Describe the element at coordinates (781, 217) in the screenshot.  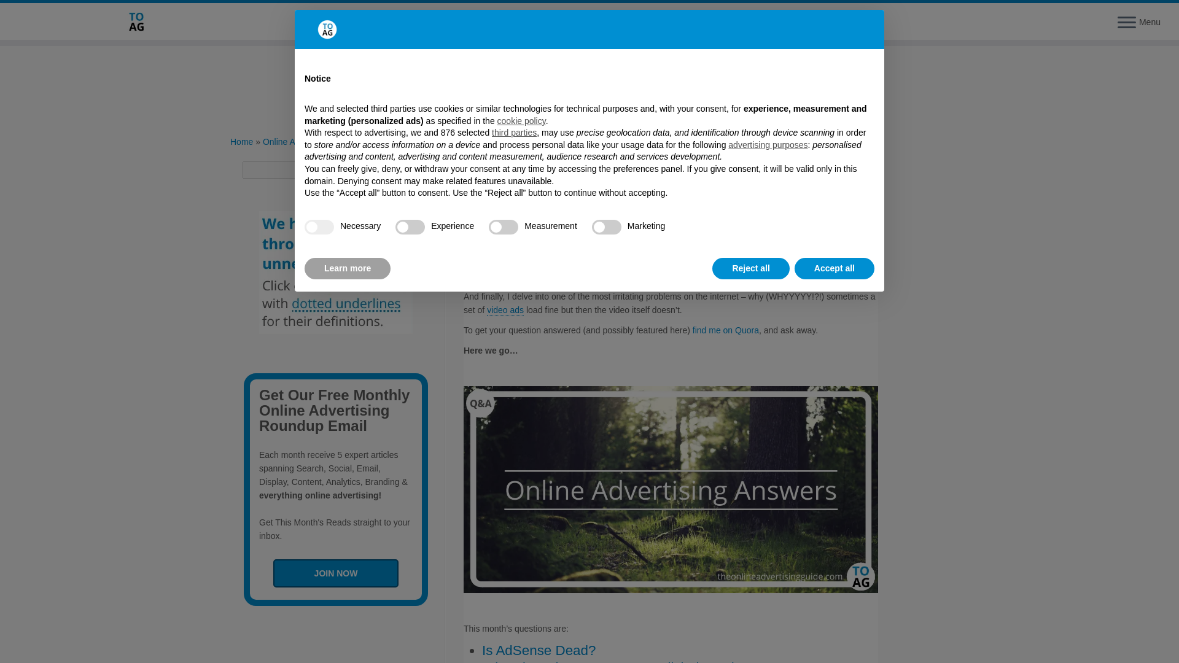
I see `Justin Driskill` at that location.